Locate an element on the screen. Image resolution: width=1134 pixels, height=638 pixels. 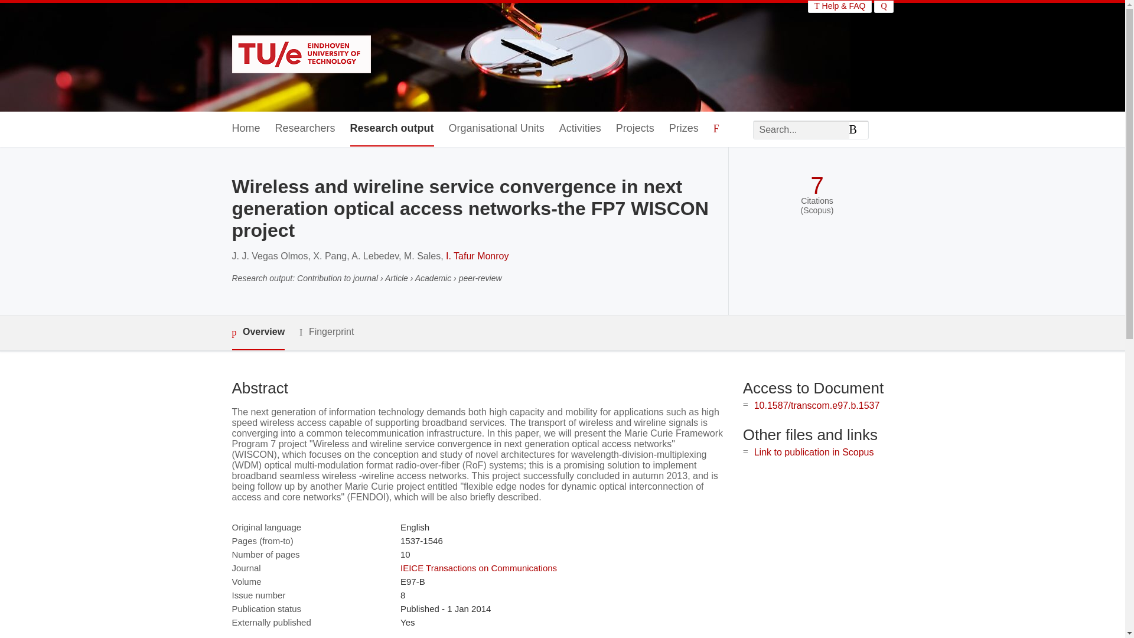
Organisational Units is located at coordinates (496, 129).